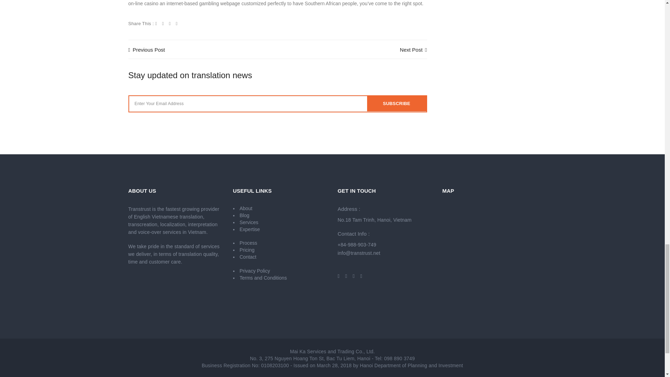  Describe the element at coordinates (396, 104) in the screenshot. I see `Subscribe` at that location.